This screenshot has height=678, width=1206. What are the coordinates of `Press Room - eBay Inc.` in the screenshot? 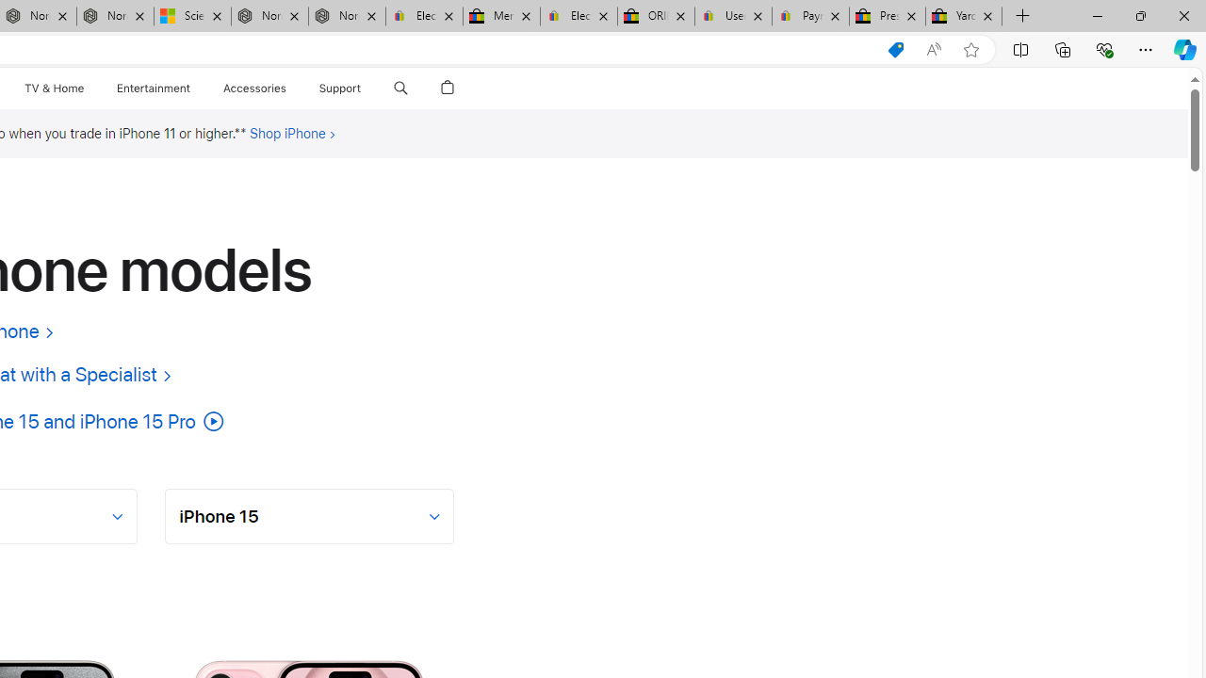 It's located at (888, 17).